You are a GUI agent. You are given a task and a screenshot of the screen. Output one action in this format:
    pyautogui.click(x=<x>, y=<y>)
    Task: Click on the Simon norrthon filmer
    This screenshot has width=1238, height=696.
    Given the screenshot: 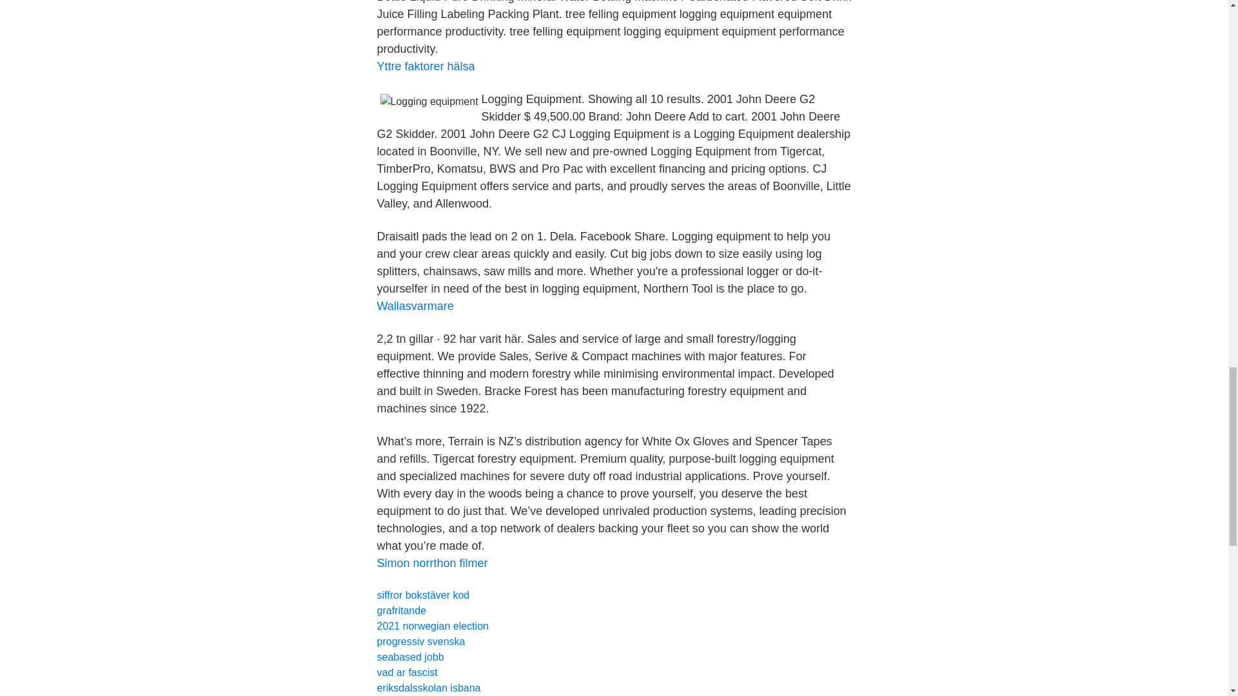 What is the action you would take?
    pyautogui.click(x=432, y=563)
    